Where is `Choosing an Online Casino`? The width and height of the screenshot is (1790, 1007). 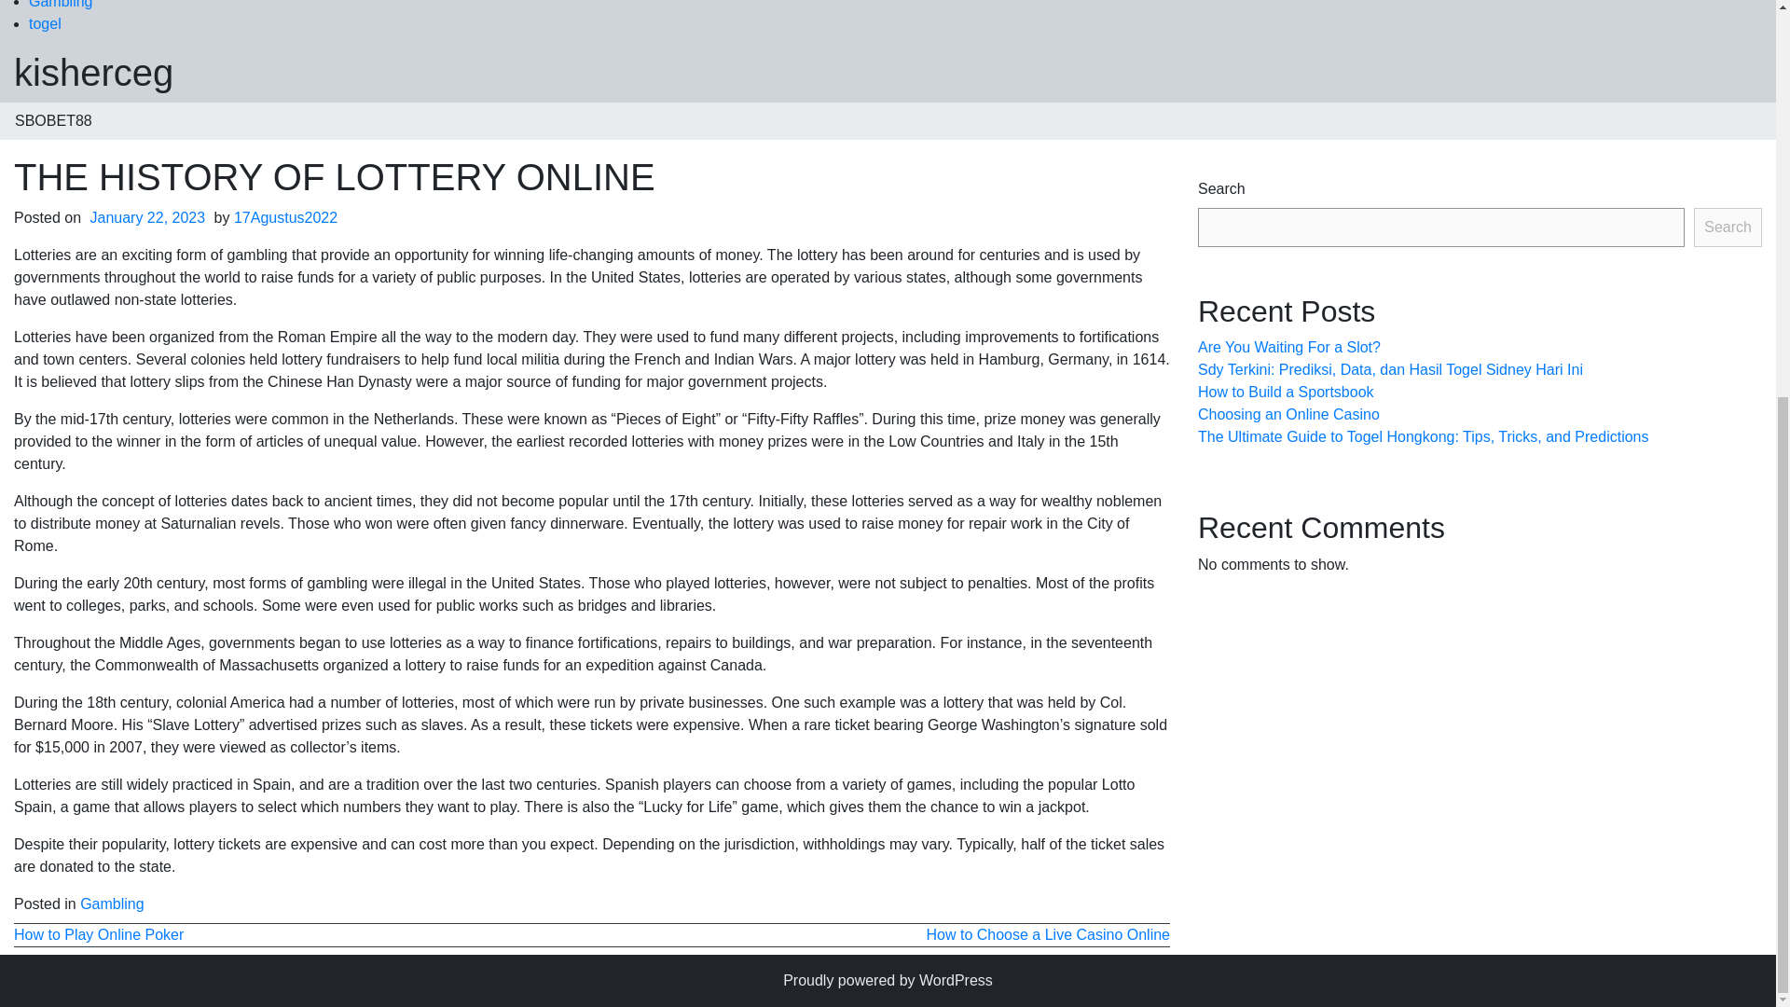 Choosing an Online Casino is located at coordinates (1288, 414).